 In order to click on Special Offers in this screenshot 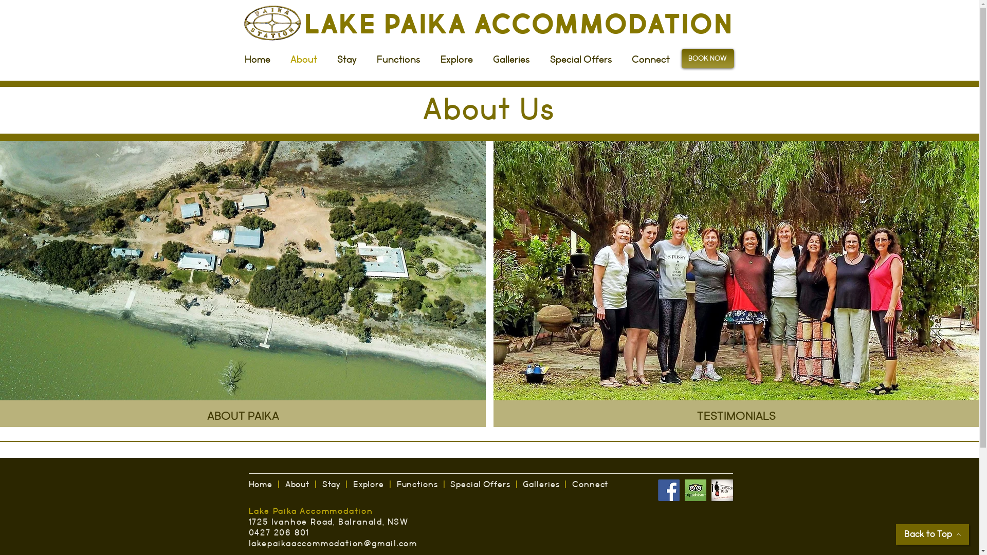, I will do `click(480, 485)`.